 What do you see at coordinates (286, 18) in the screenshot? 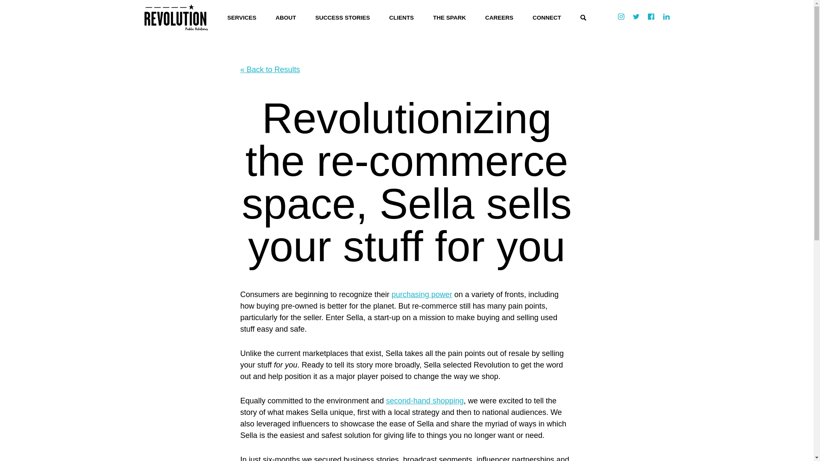
I see `ABOUT` at bounding box center [286, 18].